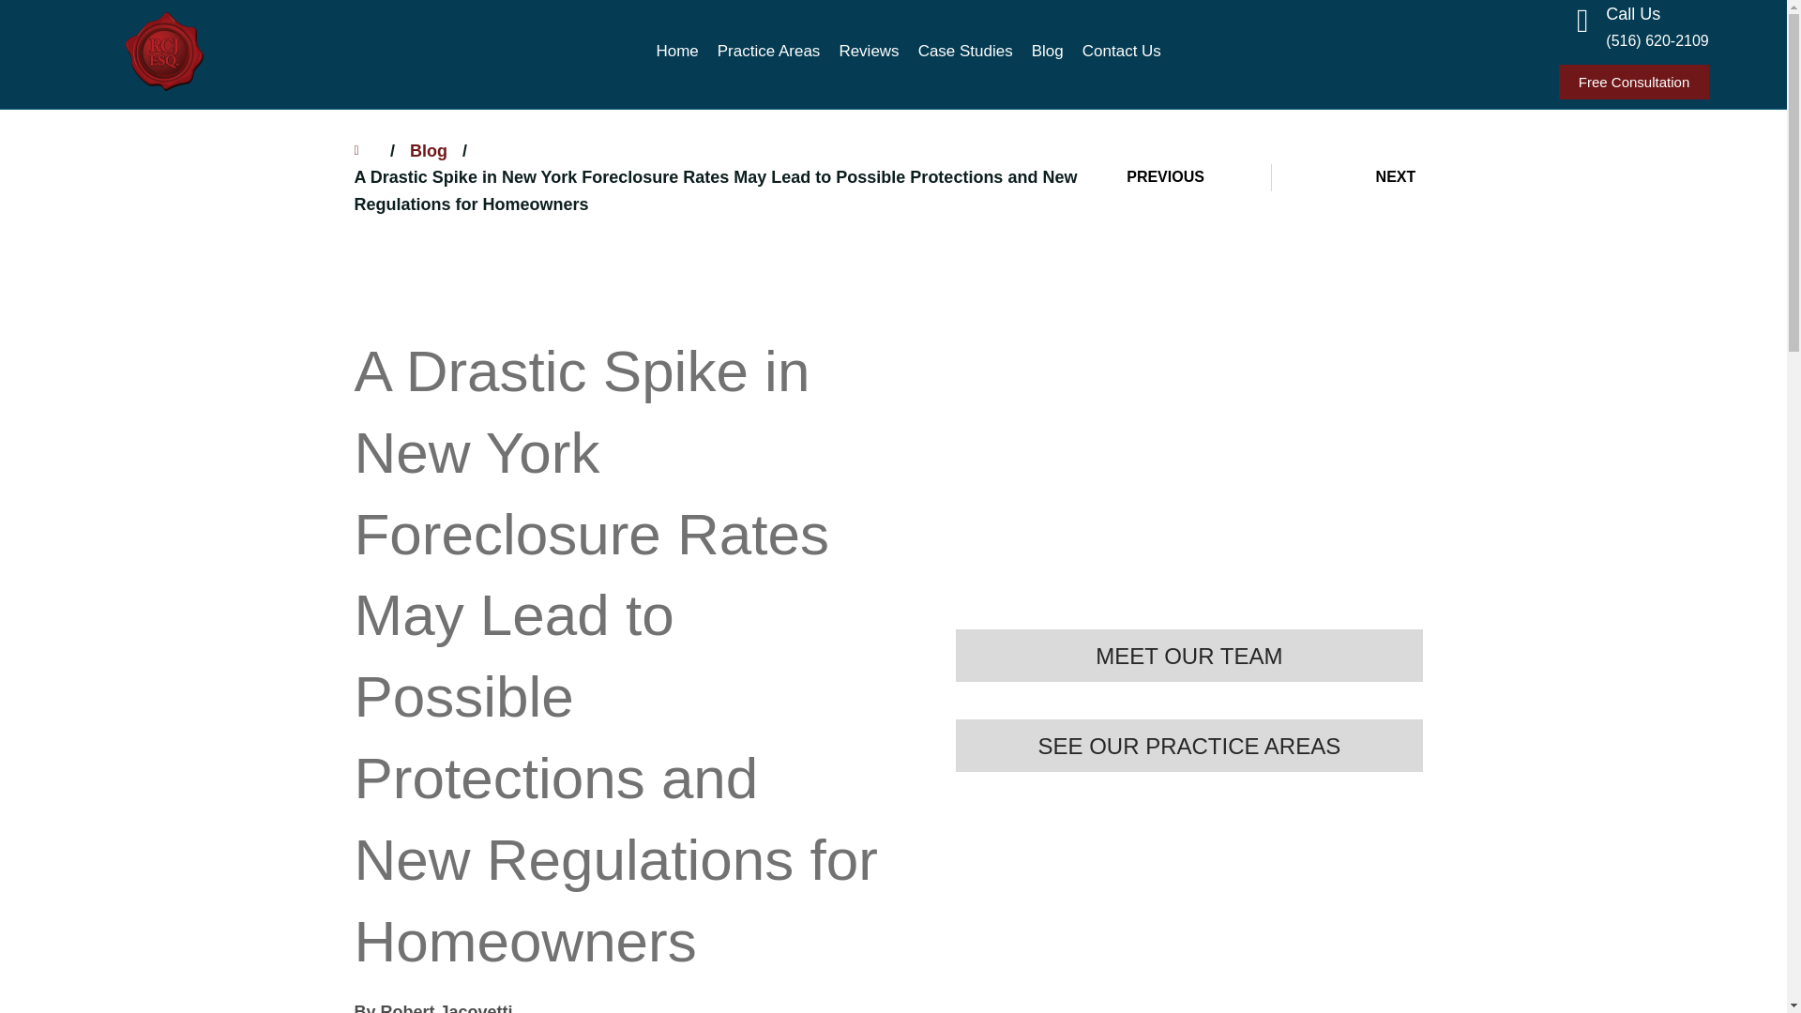 This screenshot has height=1013, width=1801. Describe the element at coordinates (1634, 82) in the screenshot. I see `Free Consultation` at that location.